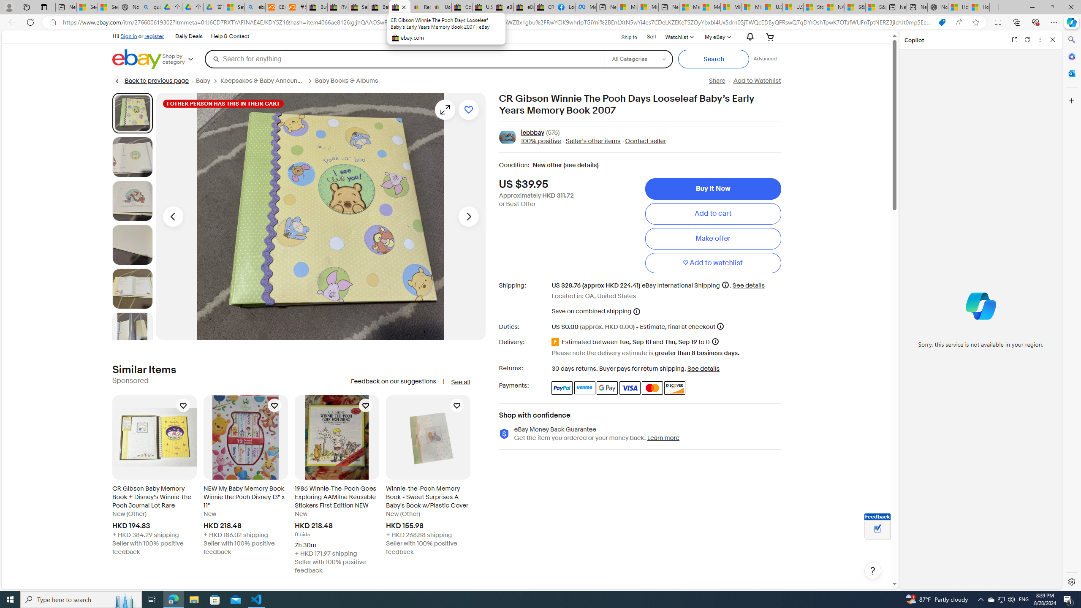 The width and height of the screenshot is (1081, 608). I want to click on Picture 4 of 22, so click(132, 244).